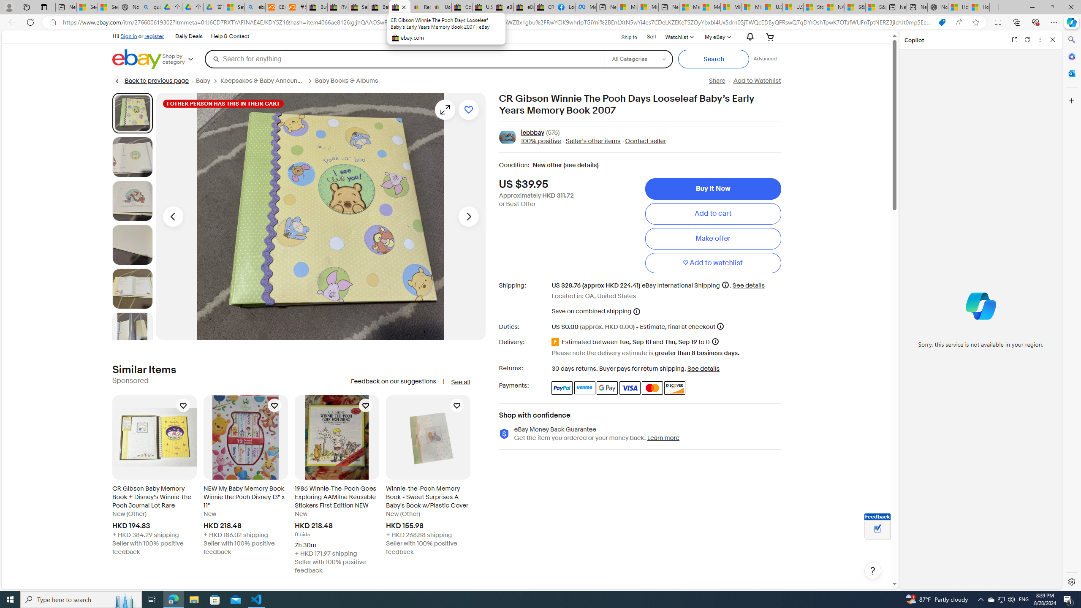 The width and height of the screenshot is (1081, 608). I want to click on Picture 4 of 22, so click(132, 244).